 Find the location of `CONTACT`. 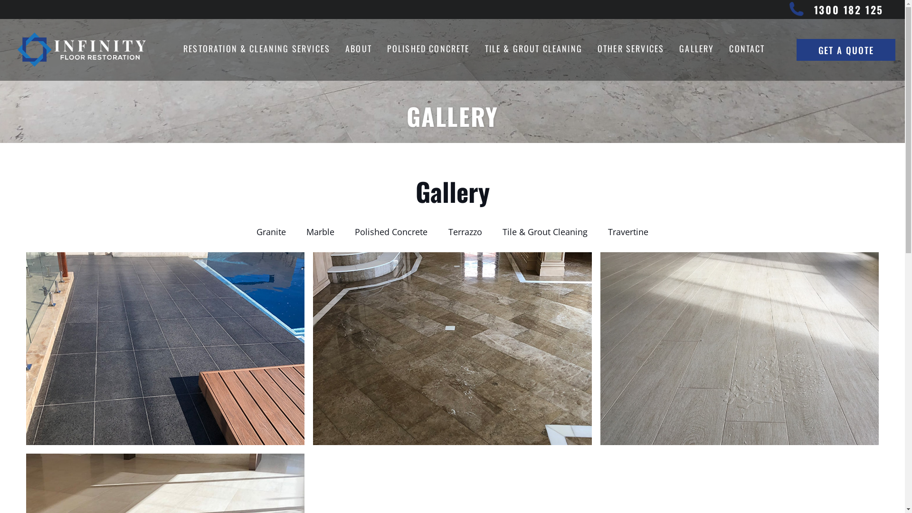

CONTACT is located at coordinates (747, 50).